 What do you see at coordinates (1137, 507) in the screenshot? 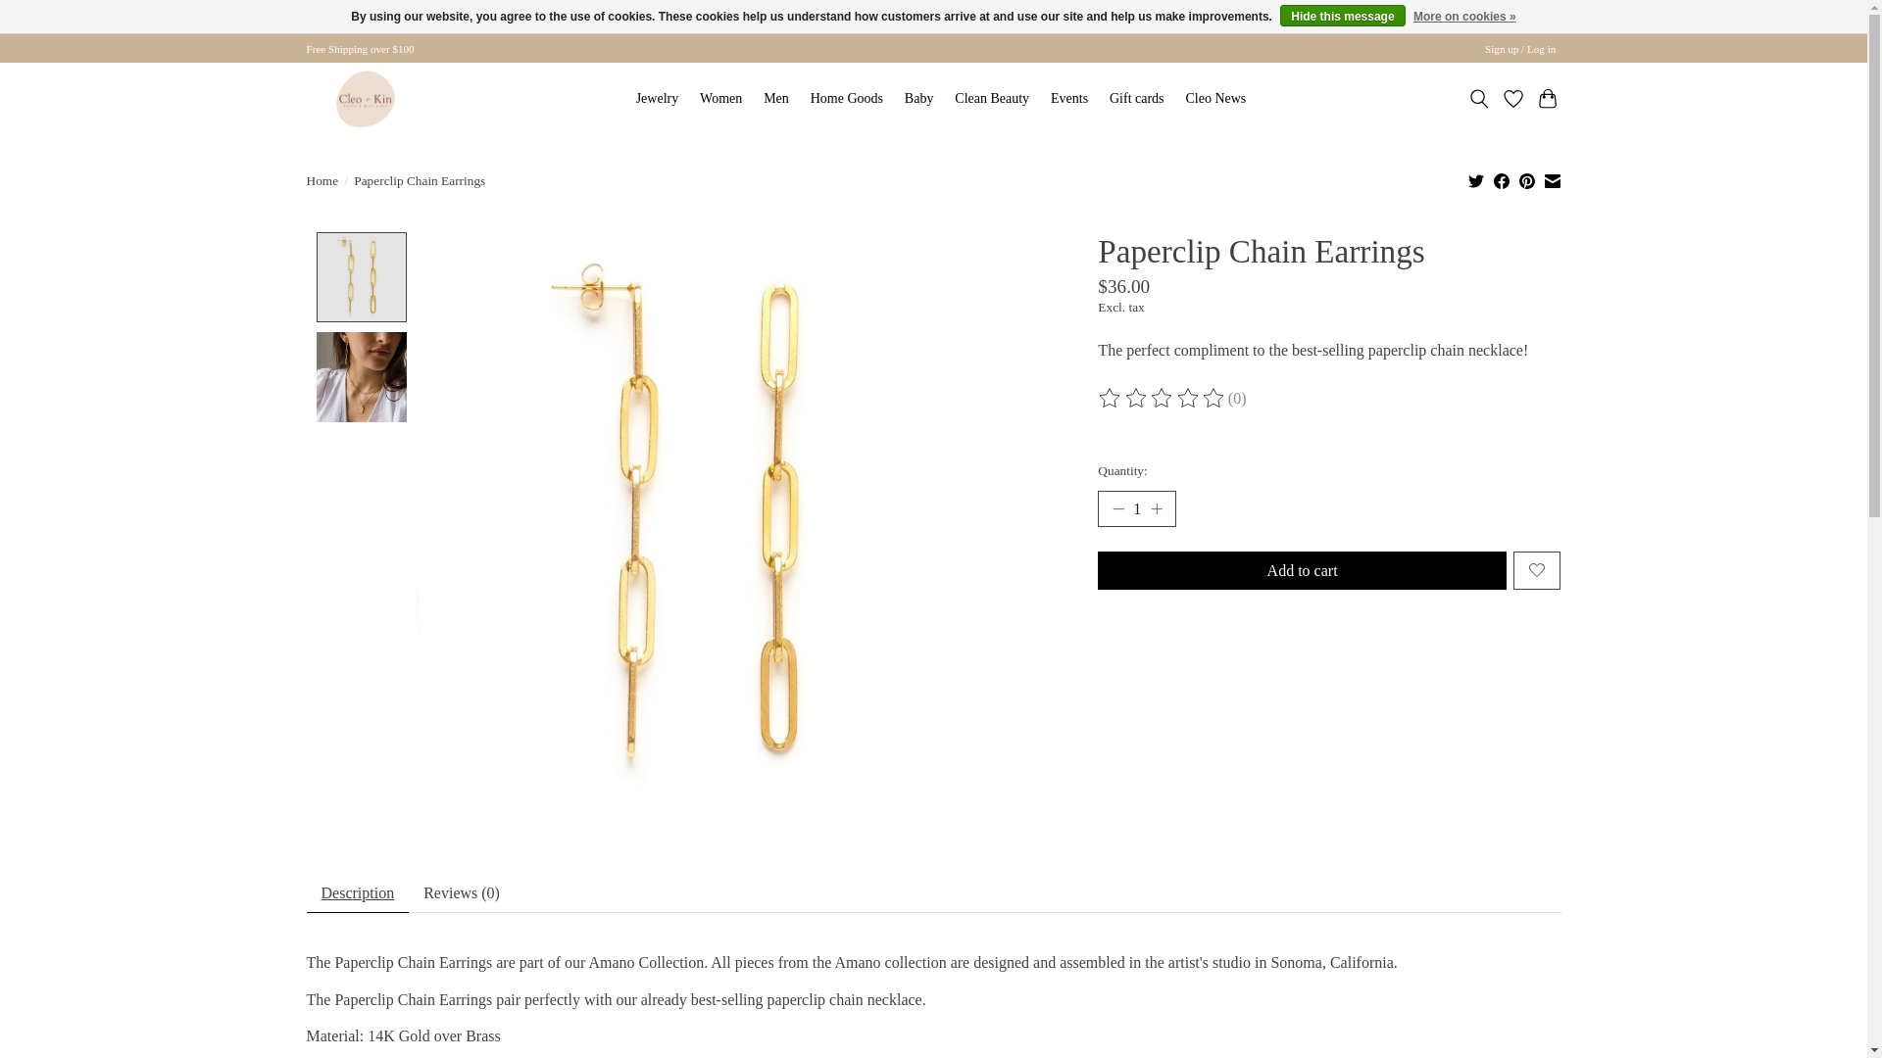
I see `1` at bounding box center [1137, 507].